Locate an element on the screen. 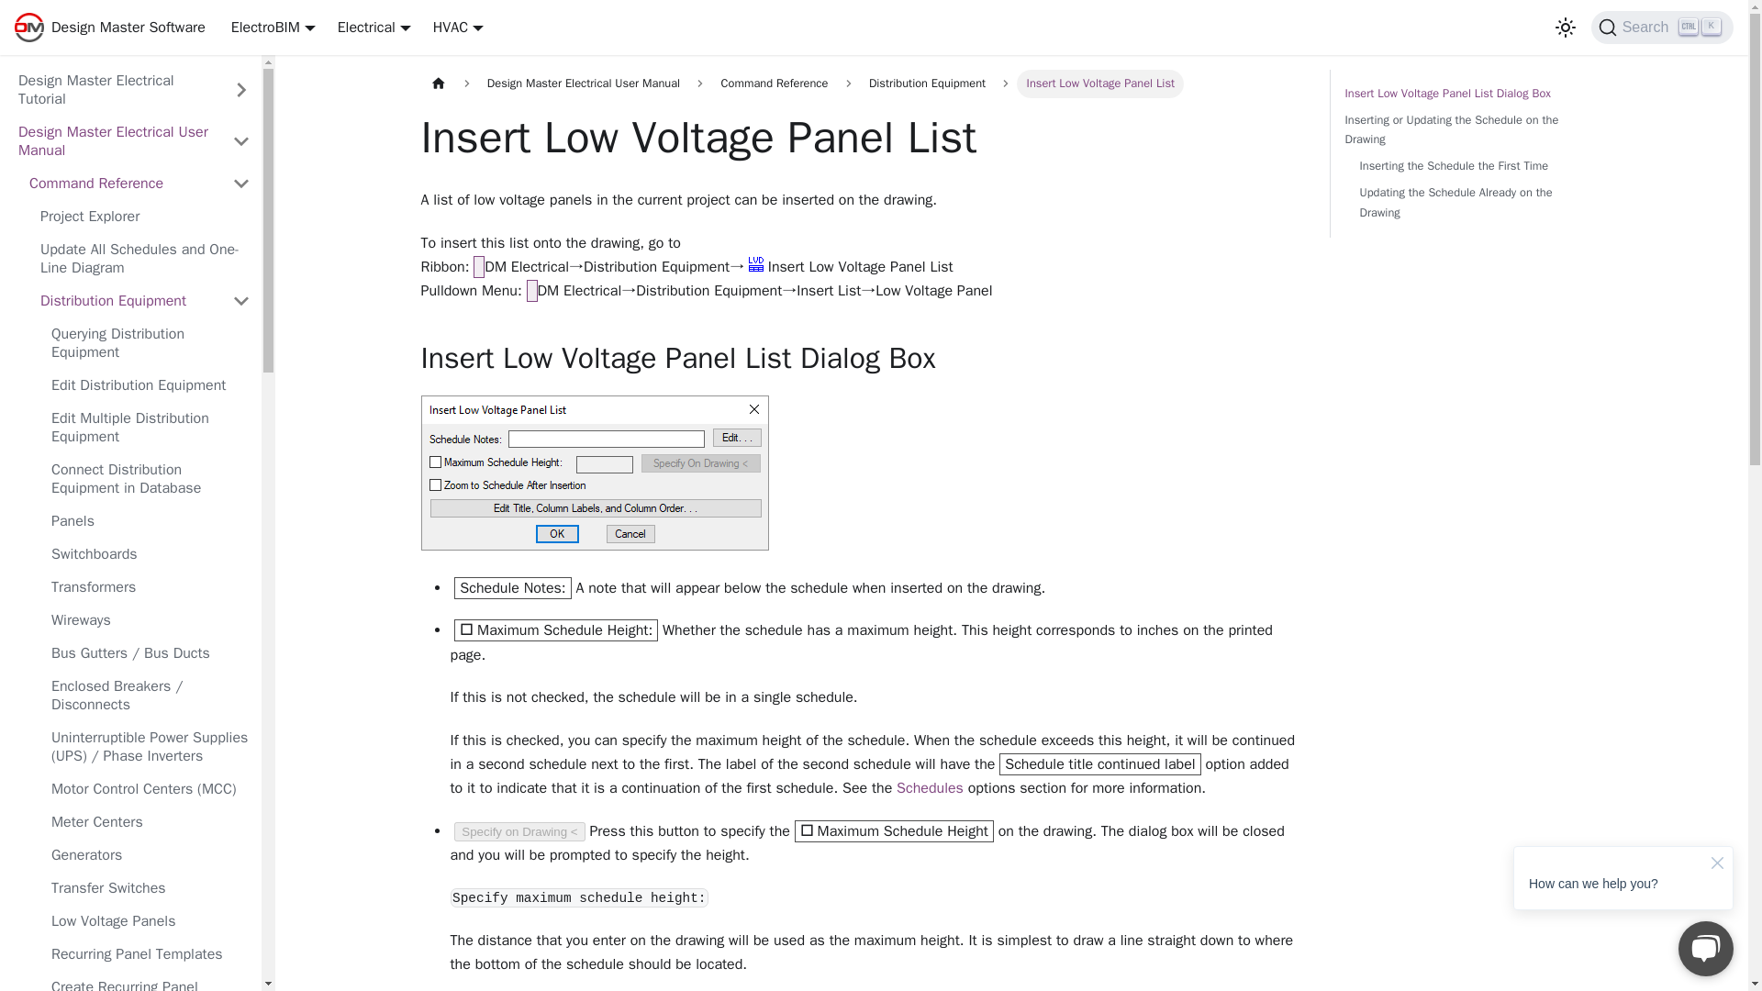 The image size is (1762, 991). Distribution Equipment is located at coordinates (1662, 27).